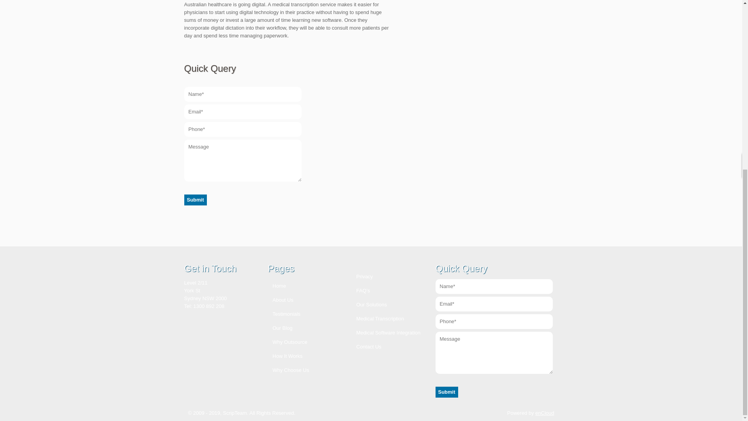 This screenshot has height=421, width=748. I want to click on Testimonials, so click(284, 314).